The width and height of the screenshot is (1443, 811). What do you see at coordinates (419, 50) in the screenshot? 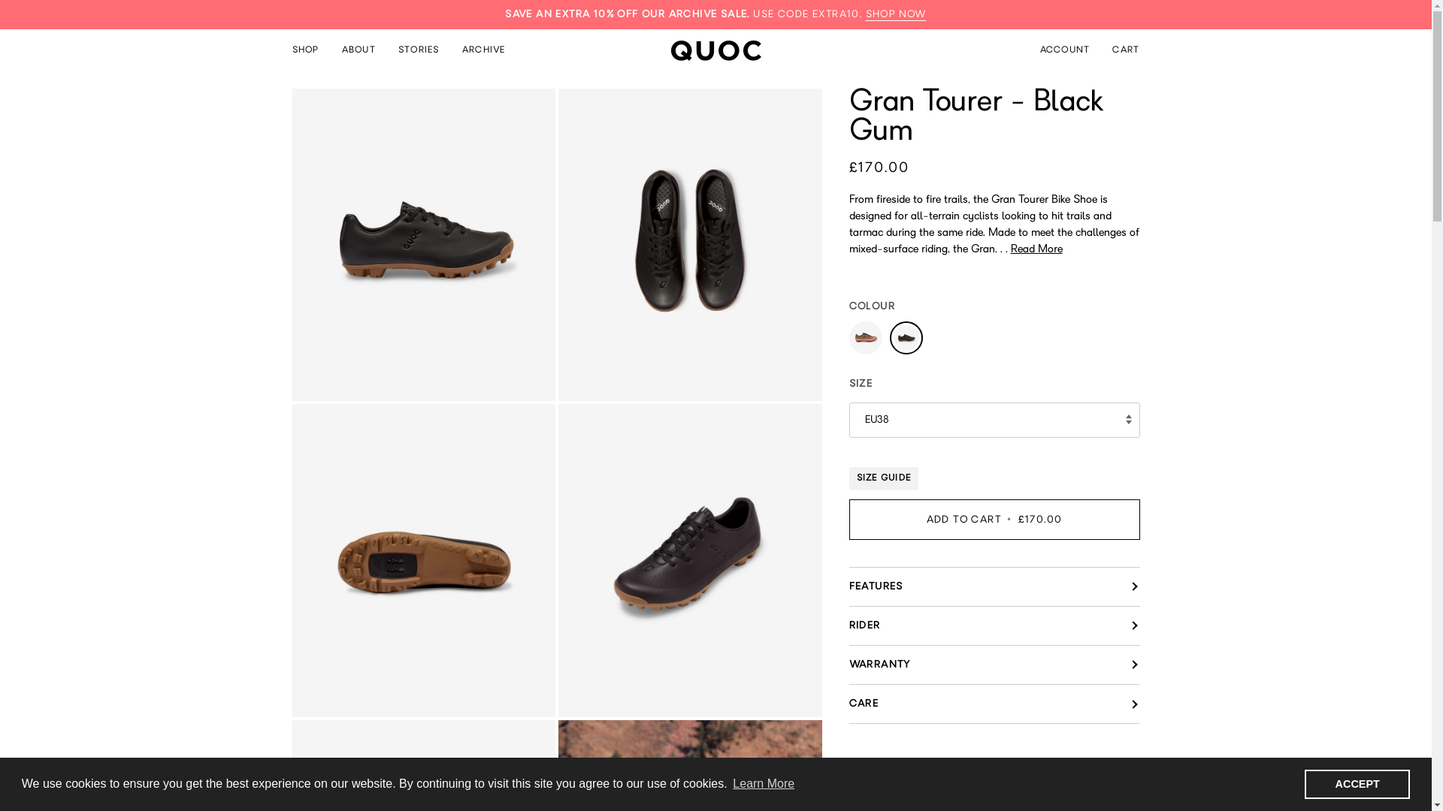
I see `STORIES` at bounding box center [419, 50].